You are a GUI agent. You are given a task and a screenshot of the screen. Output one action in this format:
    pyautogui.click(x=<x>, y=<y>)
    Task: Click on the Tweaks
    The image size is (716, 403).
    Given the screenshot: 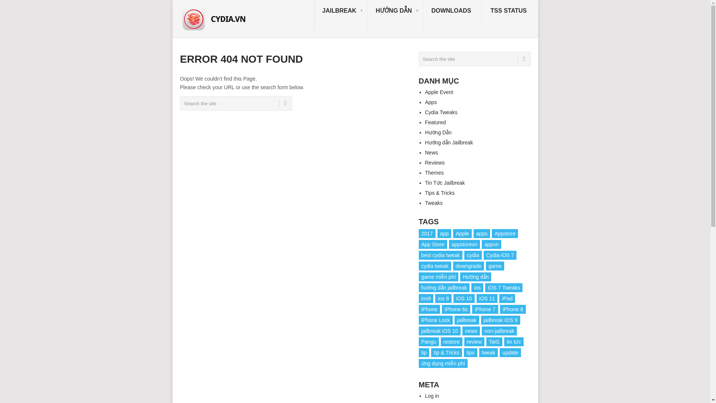 What is the action you would take?
    pyautogui.click(x=434, y=203)
    